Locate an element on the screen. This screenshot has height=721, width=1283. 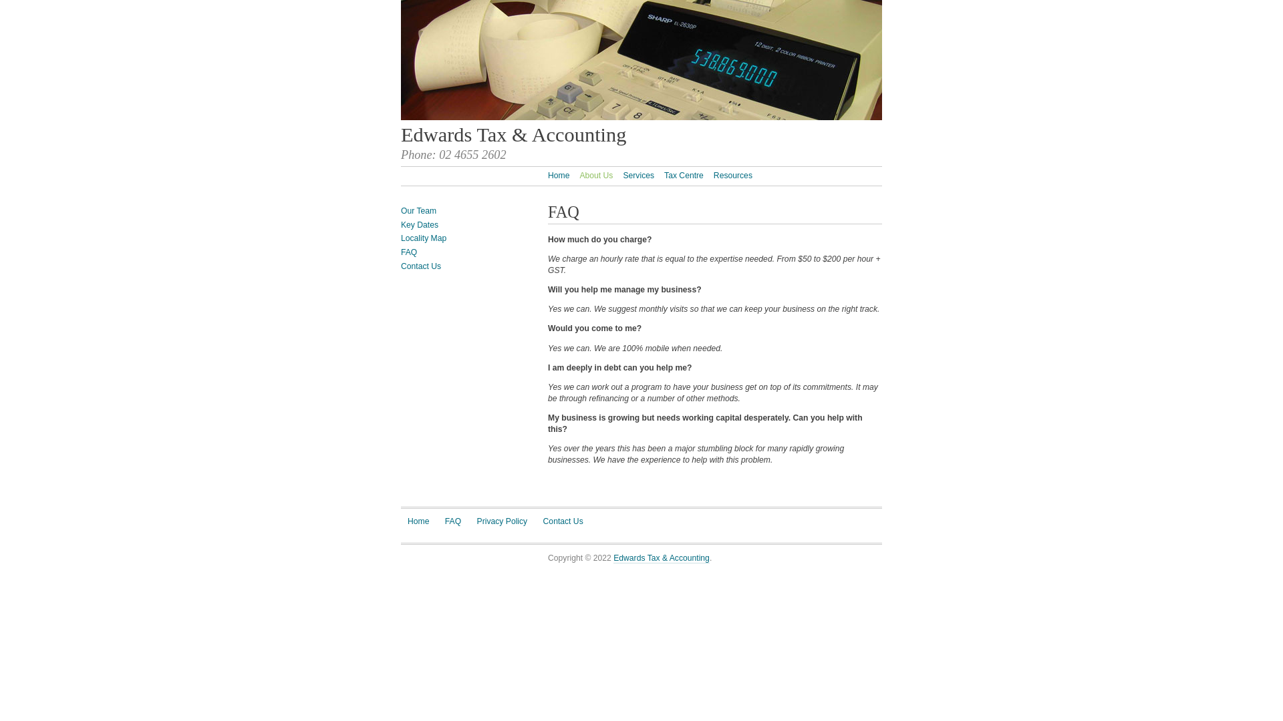
About Us is located at coordinates (596, 176).